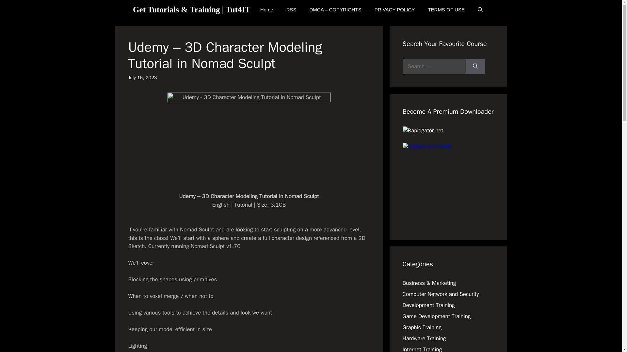 This screenshot has width=627, height=352. I want to click on Search for:, so click(434, 66).